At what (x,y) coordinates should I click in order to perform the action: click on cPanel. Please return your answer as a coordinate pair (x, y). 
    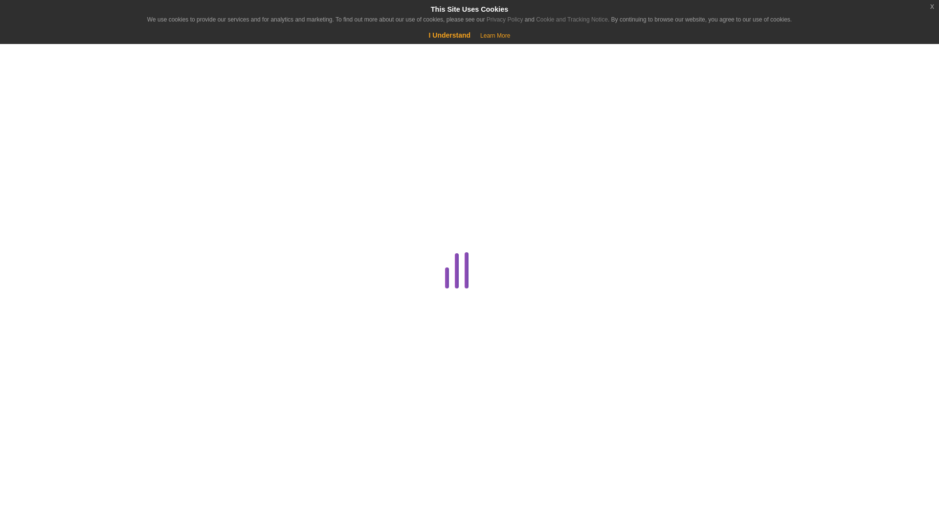
    Looking at the image, I should click on (181, 272).